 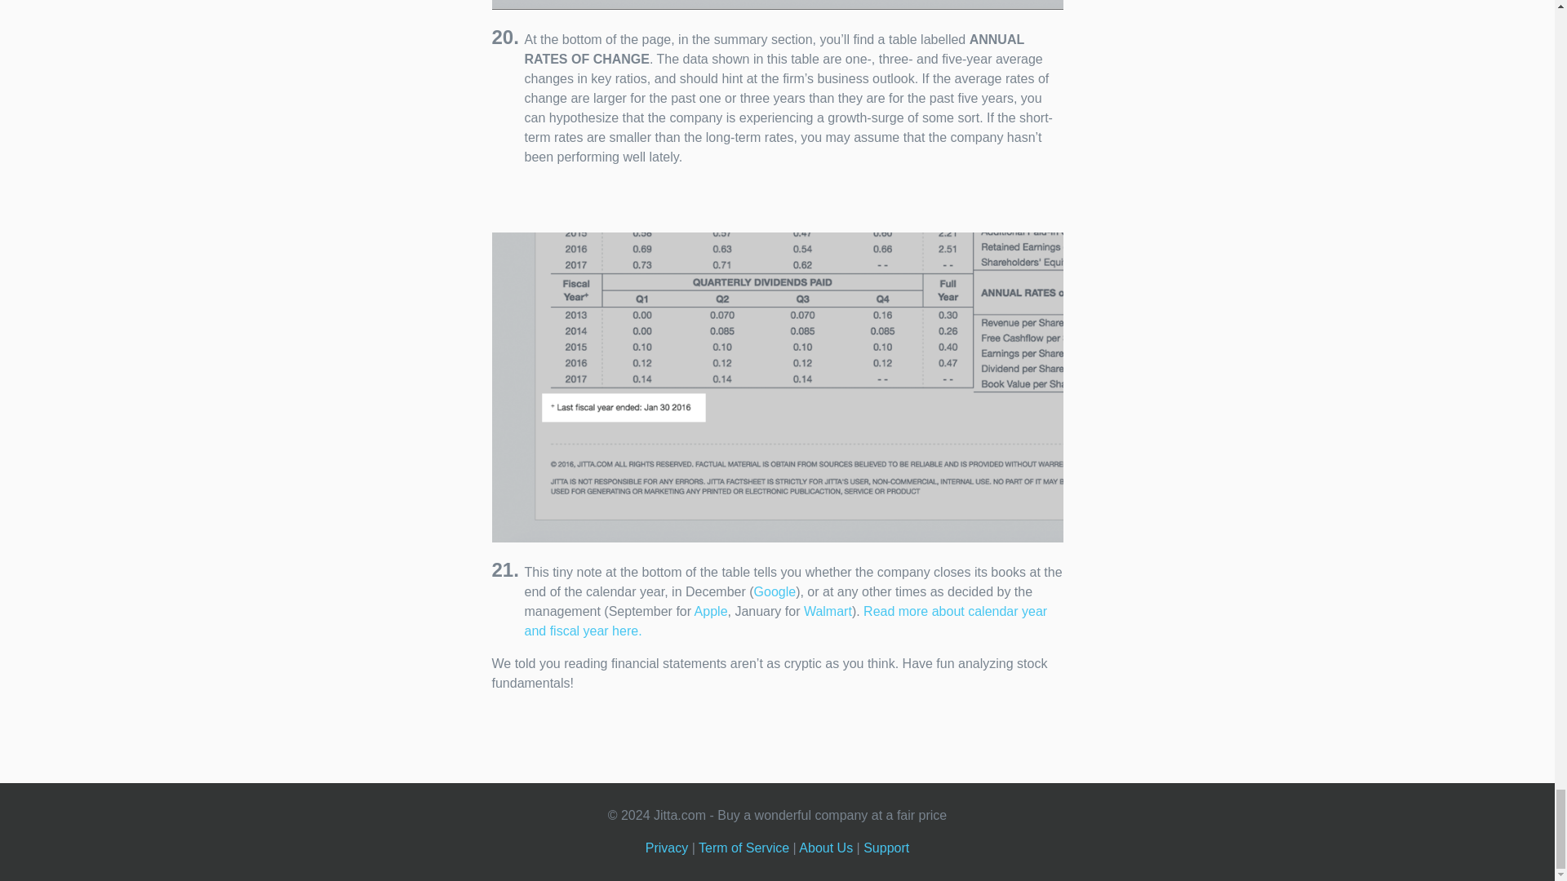 I want to click on Privacy, so click(x=666, y=848).